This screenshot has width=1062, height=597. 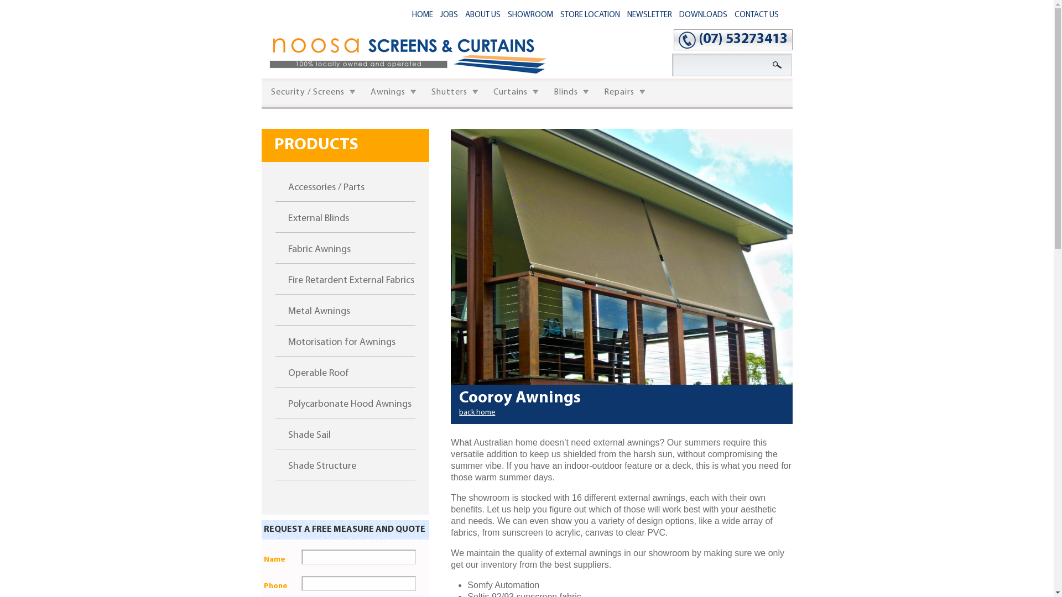 I want to click on Awnings, so click(x=391, y=92).